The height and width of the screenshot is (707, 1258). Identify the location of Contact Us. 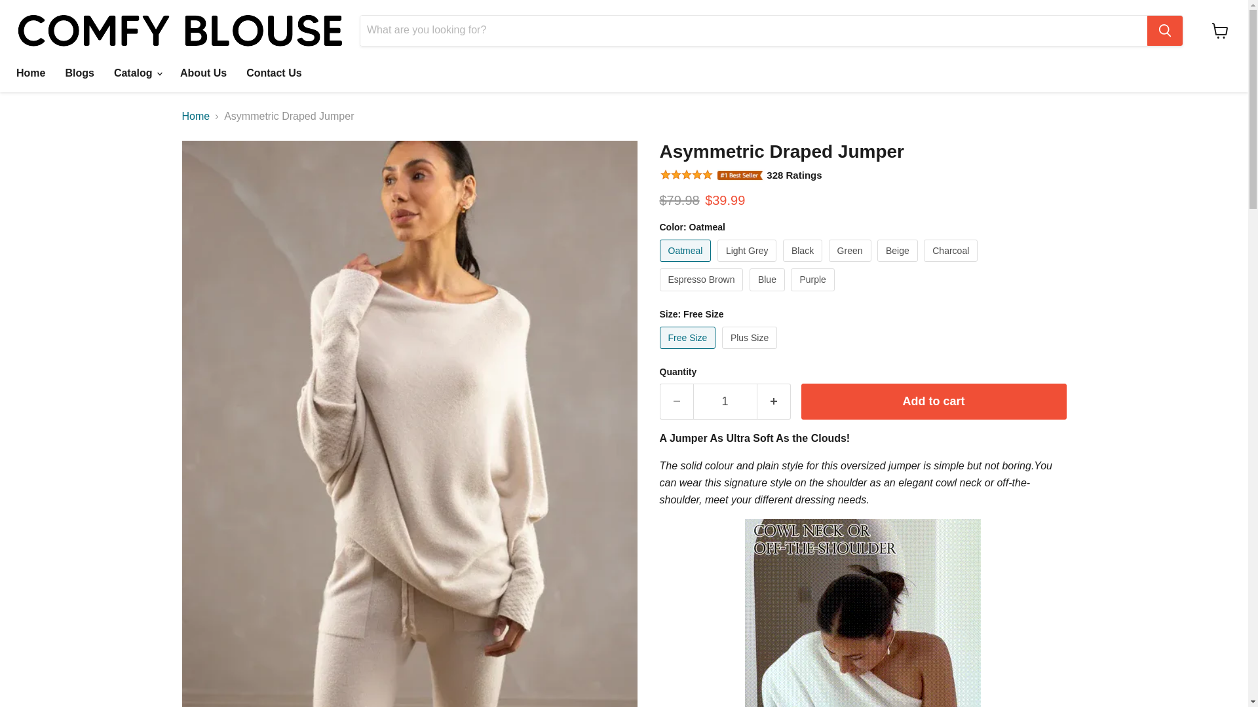
(273, 73).